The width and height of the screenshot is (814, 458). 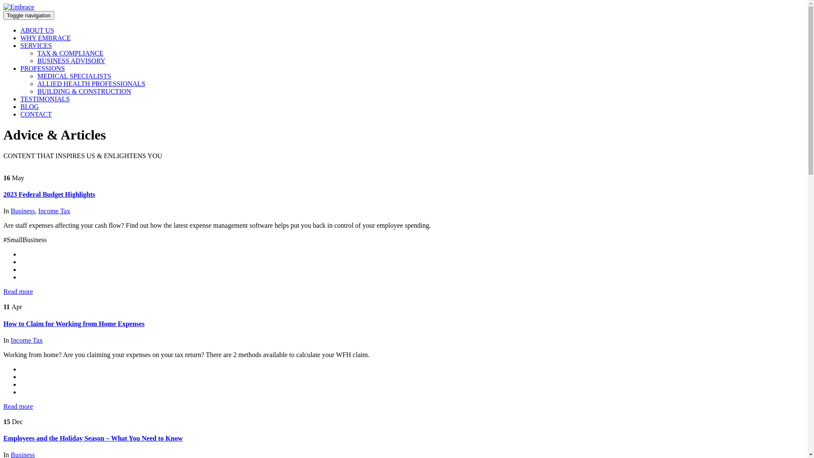 I want to click on Business, so click(x=23, y=211).